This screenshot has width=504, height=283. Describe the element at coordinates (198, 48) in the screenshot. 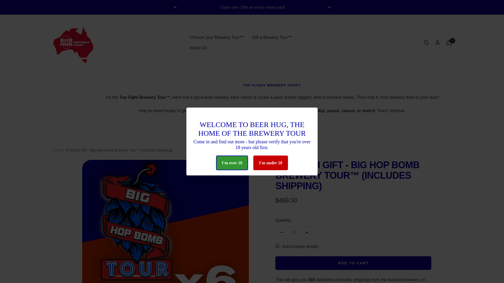

I see `About Us` at that location.